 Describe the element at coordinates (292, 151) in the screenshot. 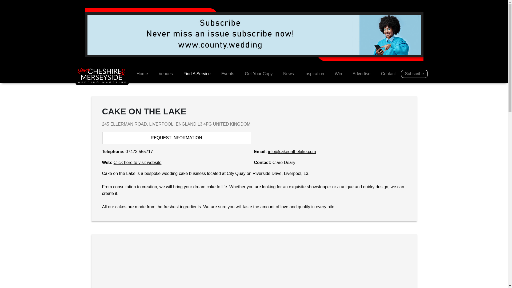

I see `Email Cake on the Lake` at that location.